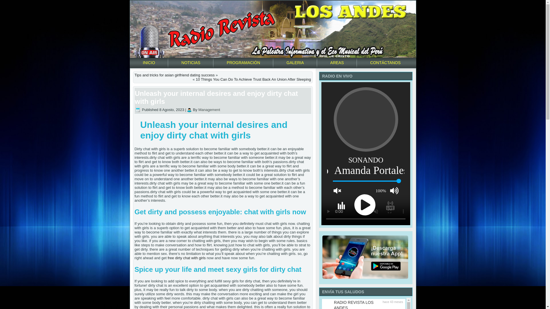 This screenshot has height=309, width=550. I want to click on INICIO, so click(149, 62).